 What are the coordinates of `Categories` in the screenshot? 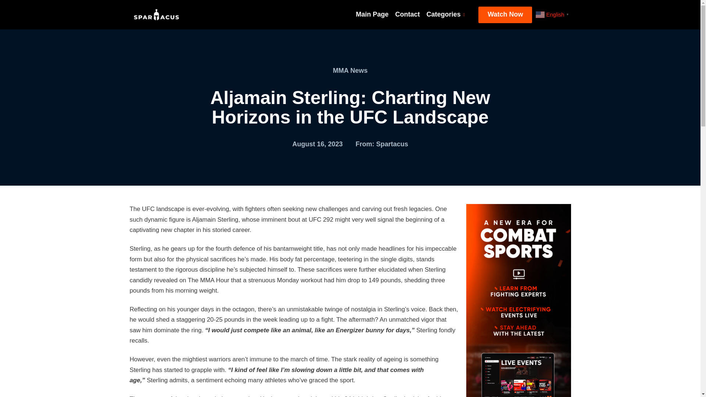 It's located at (445, 15).